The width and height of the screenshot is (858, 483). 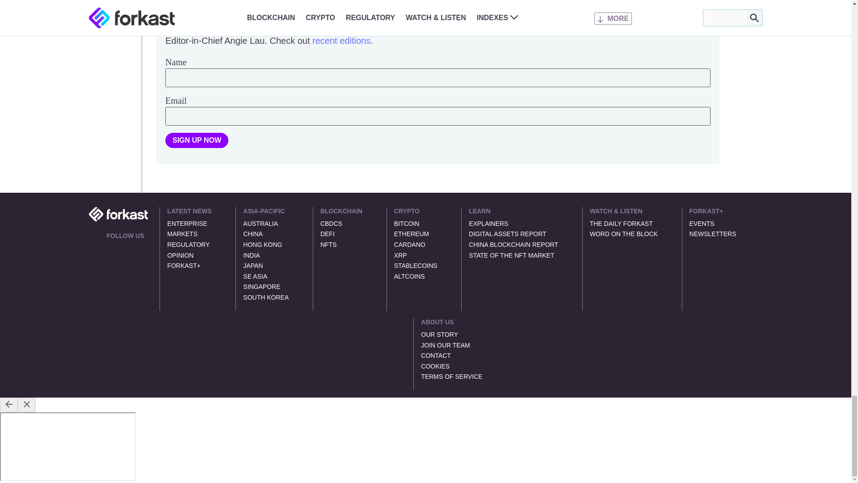 What do you see at coordinates (197, 140) in the screenshot?
I see `Sign up now` at bounding box center [197, 140].